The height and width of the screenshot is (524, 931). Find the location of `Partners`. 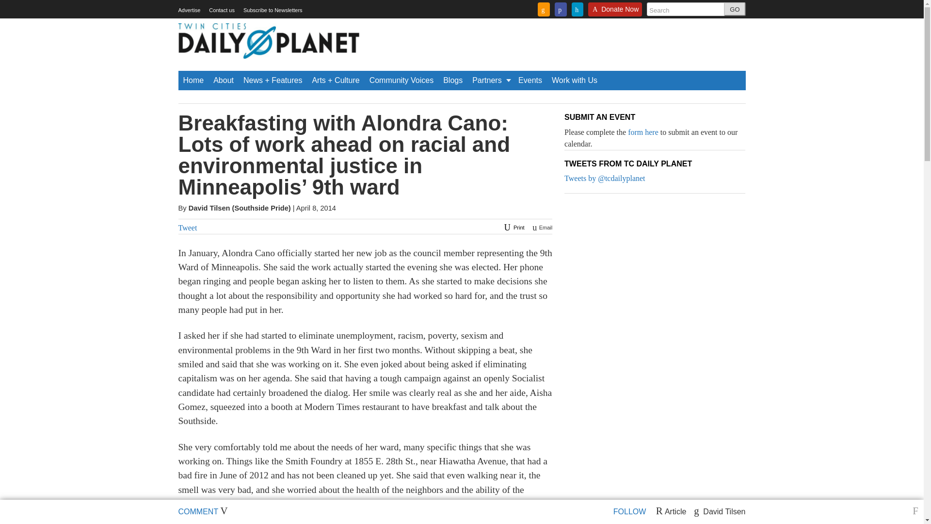

Partners is located at coordinates (490, 80).